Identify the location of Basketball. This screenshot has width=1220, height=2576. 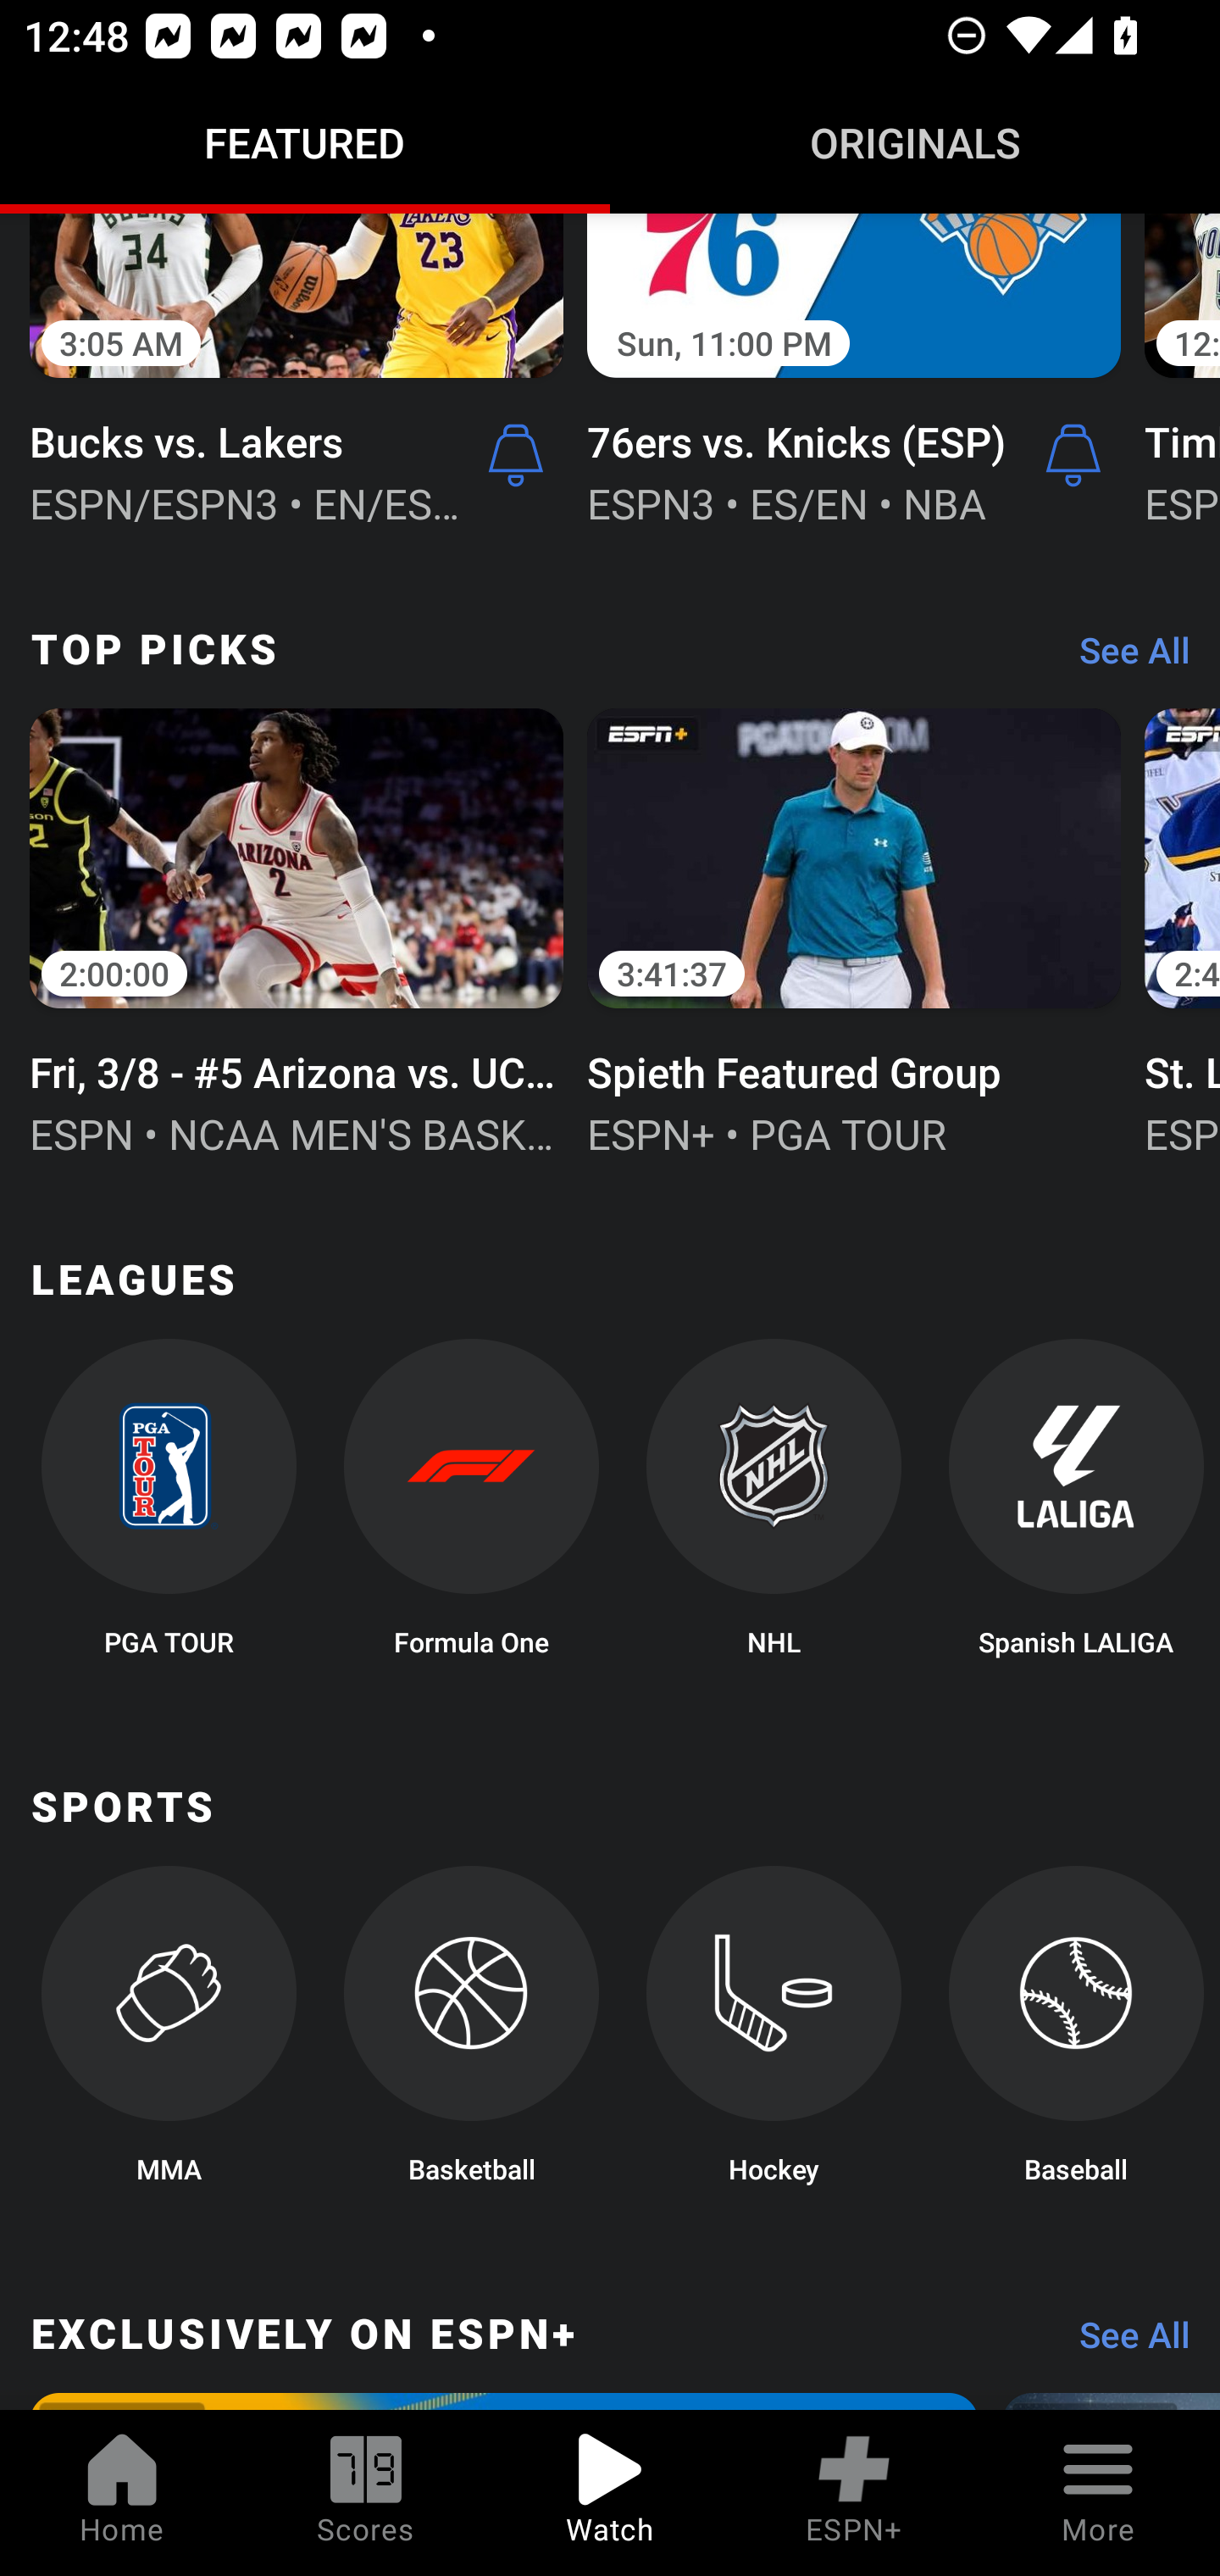
(471, 2035).